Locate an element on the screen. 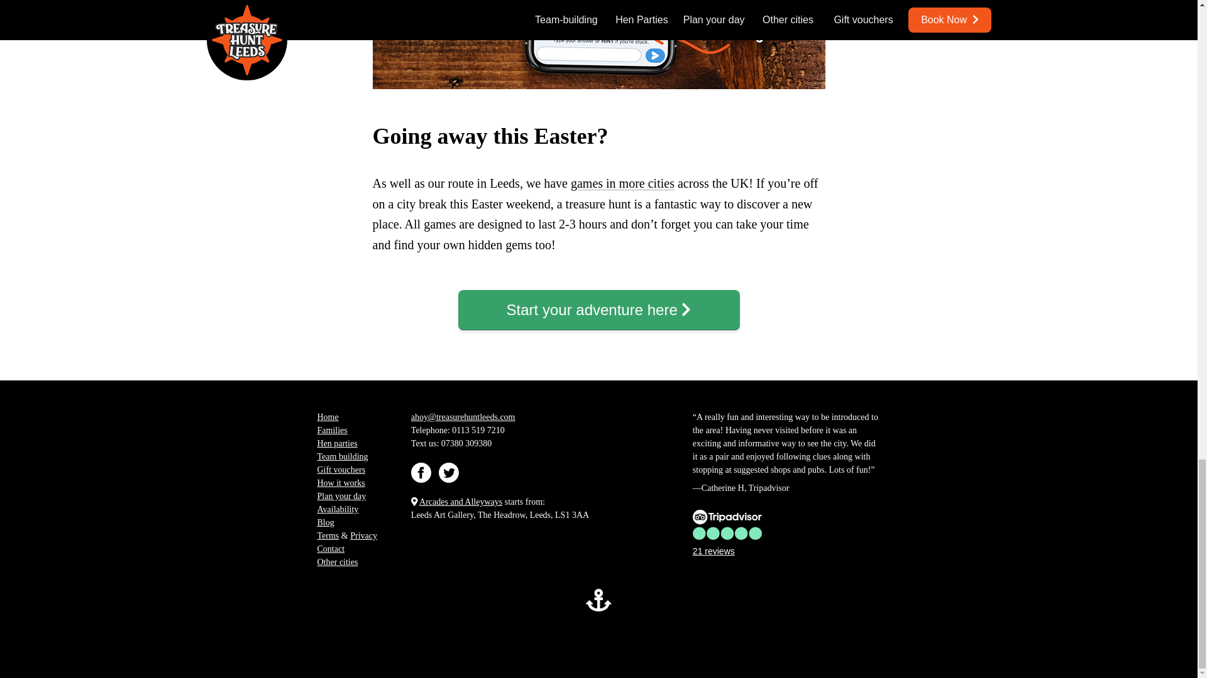 The height and width of the screenshot is (678, 1207). Families is located at coordinates (332, 431).